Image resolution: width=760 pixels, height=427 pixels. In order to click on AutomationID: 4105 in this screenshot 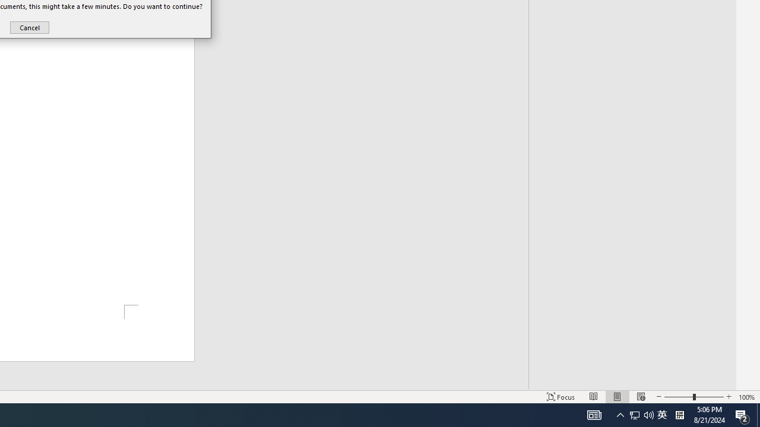, I will do `click(635, 415)`.